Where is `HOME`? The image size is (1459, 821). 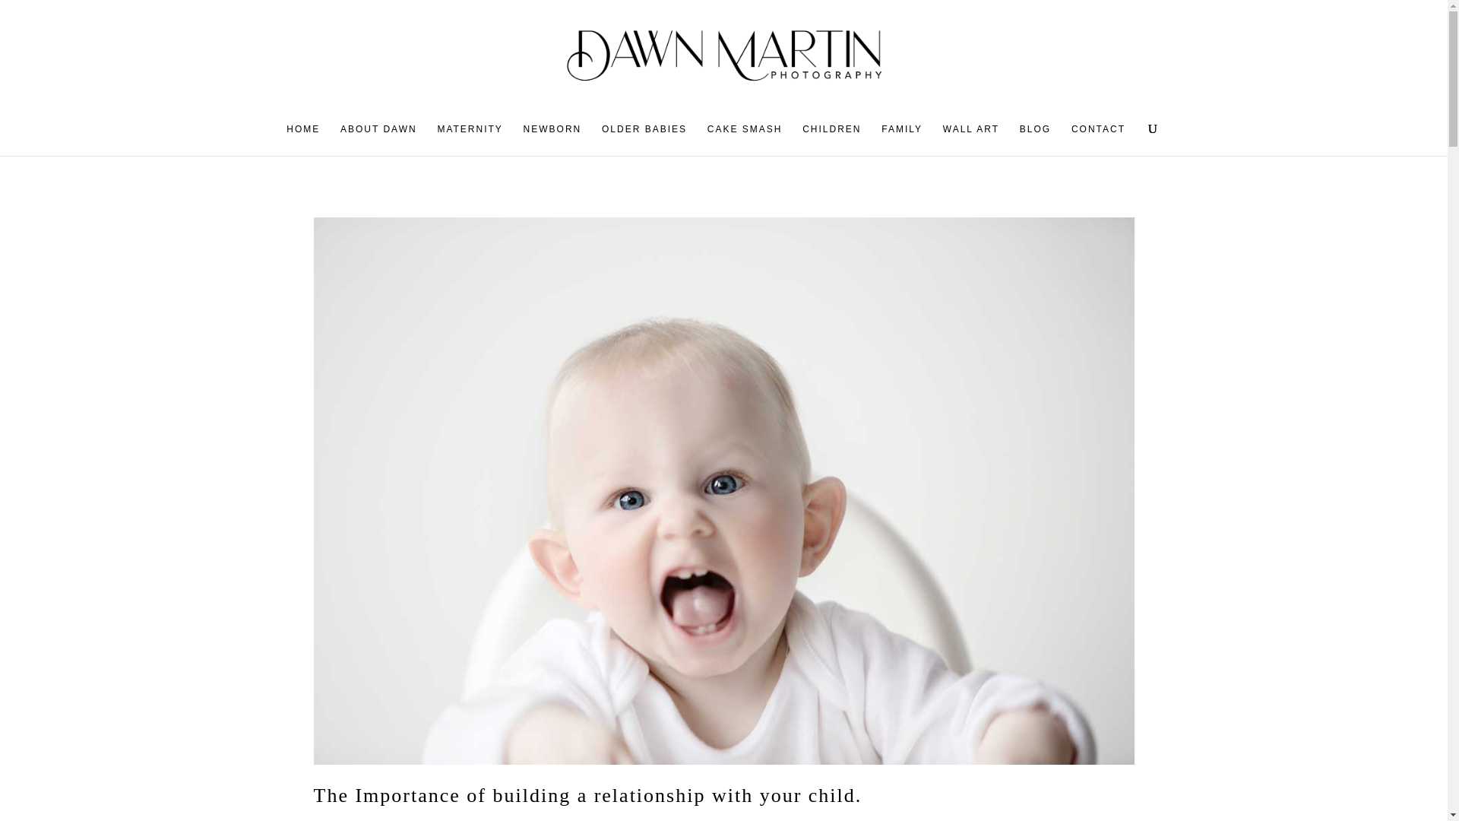 HOME is located at coordinates (302, 140).